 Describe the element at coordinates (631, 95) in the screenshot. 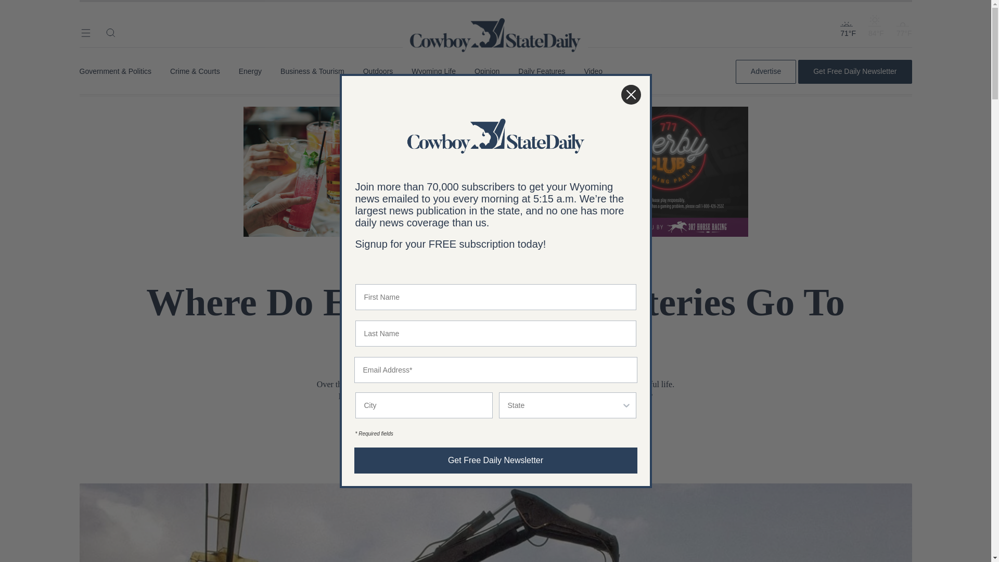

I see `Close dialog 1` at that location.